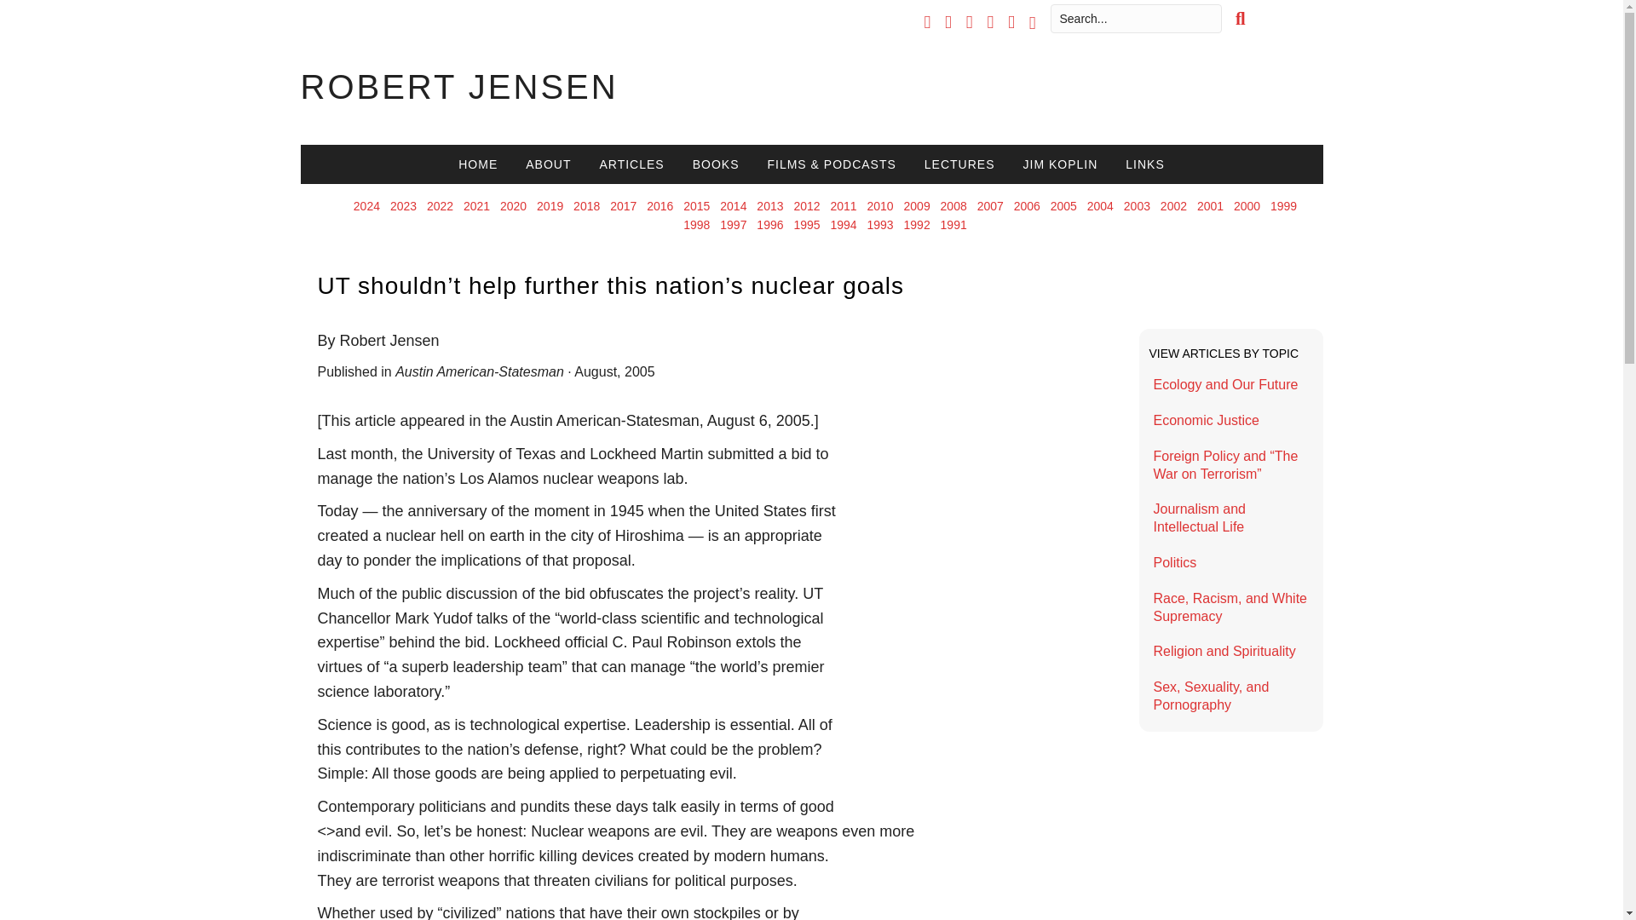  I want to click on 2020, so click(513, 206).